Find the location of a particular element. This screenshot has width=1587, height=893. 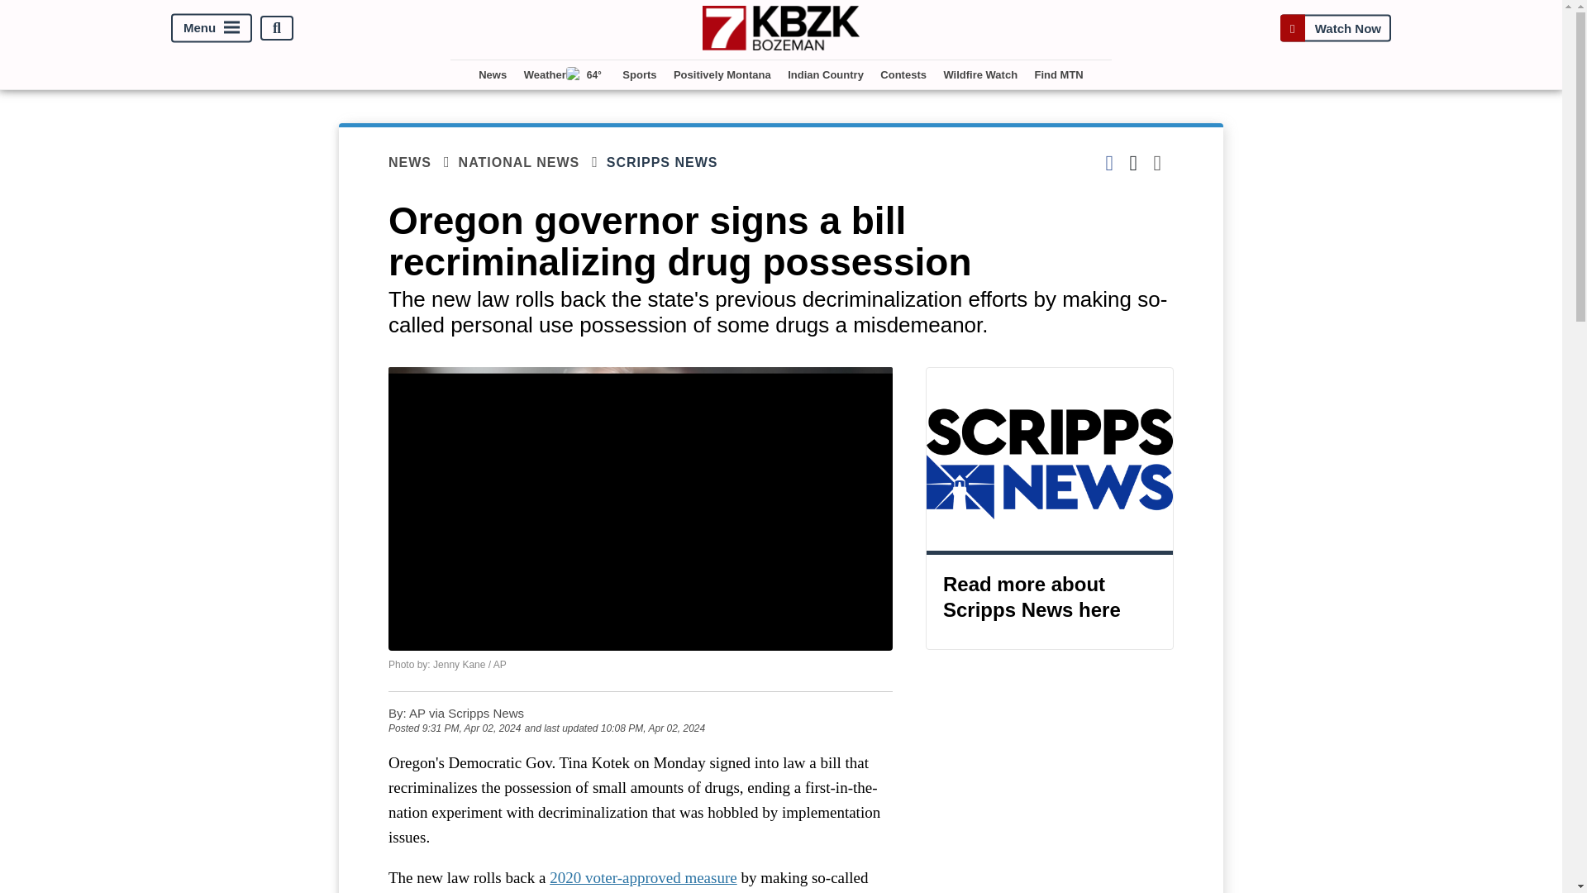

Watch Now is located at coordinates (1335, 28).